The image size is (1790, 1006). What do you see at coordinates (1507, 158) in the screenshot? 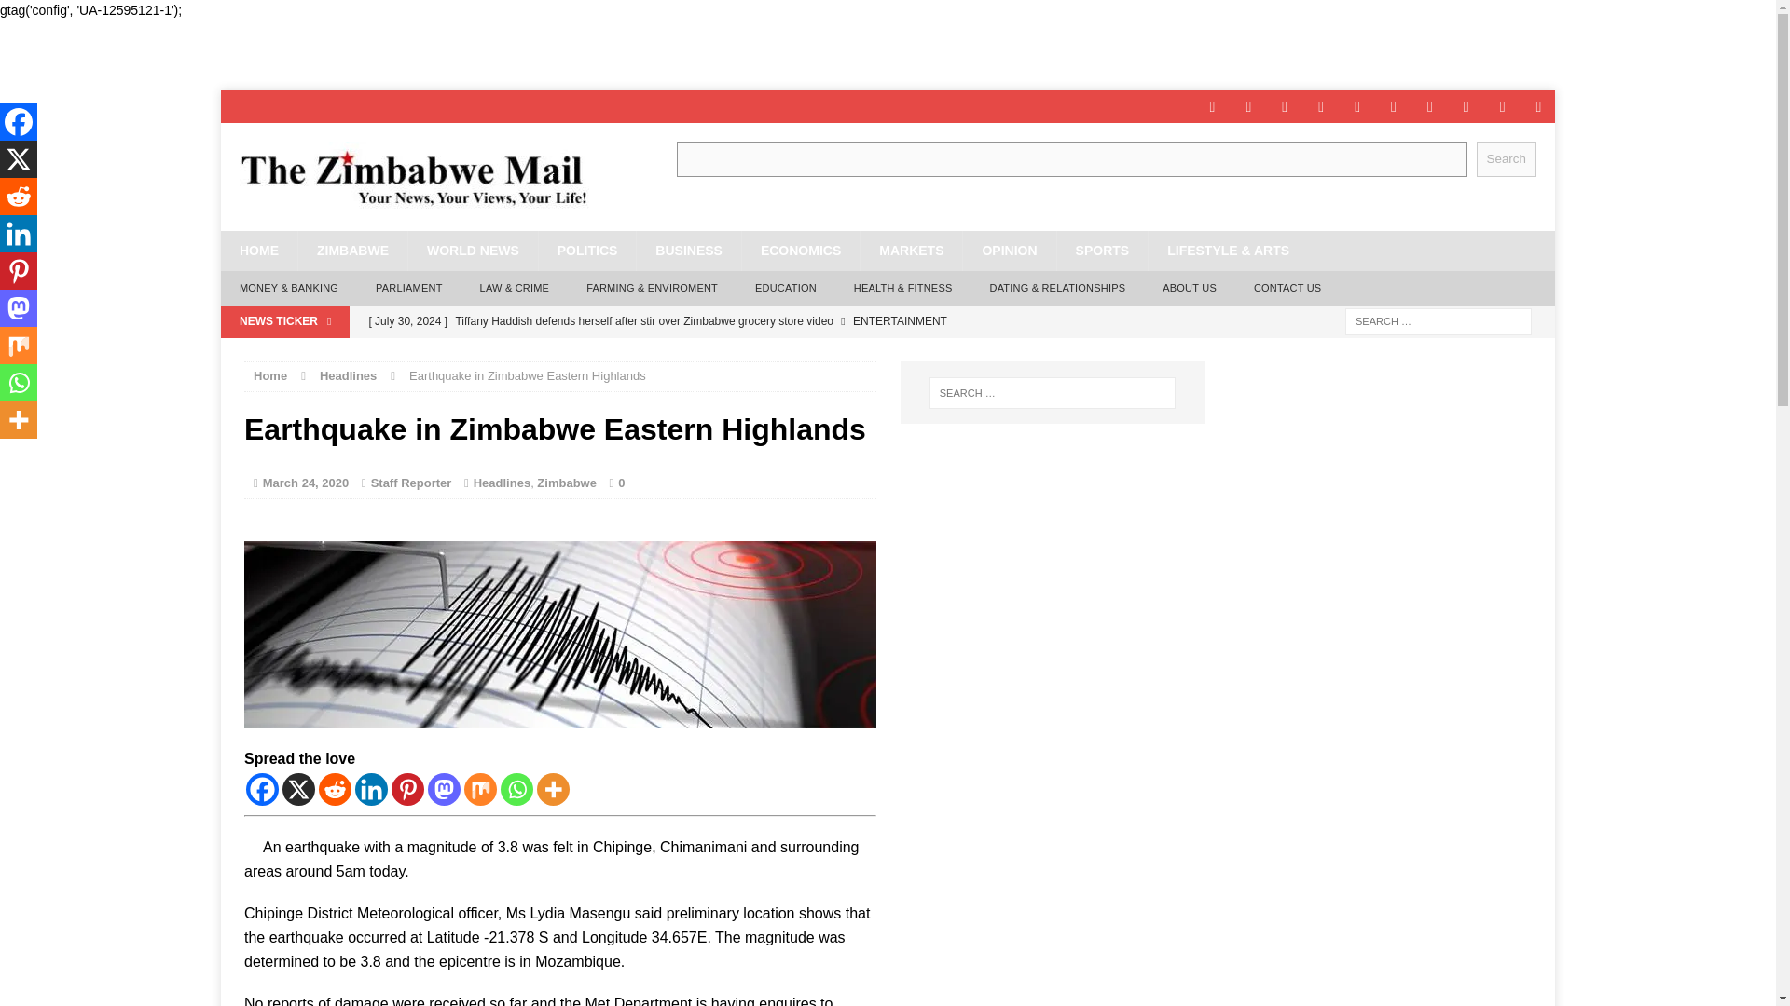
I see `Search` at bounding box center [1507, 158].